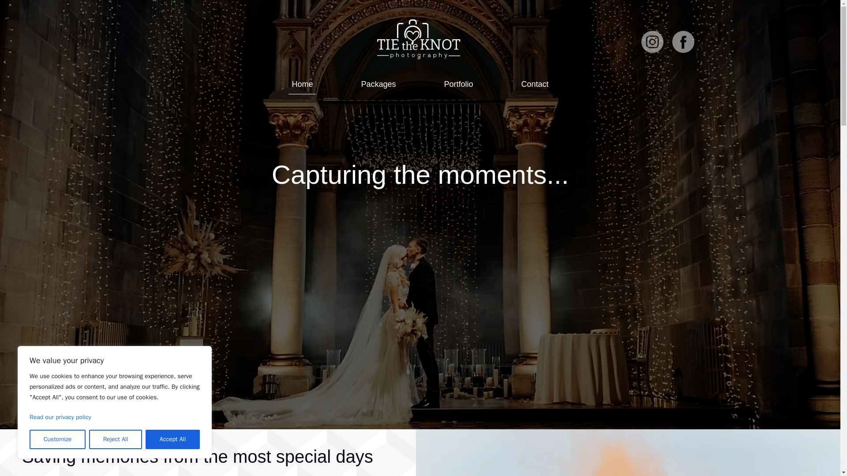  What do you see at coordinates (302, 84) in the screenshot?
I see `Home` at bounding box center [302, 84].